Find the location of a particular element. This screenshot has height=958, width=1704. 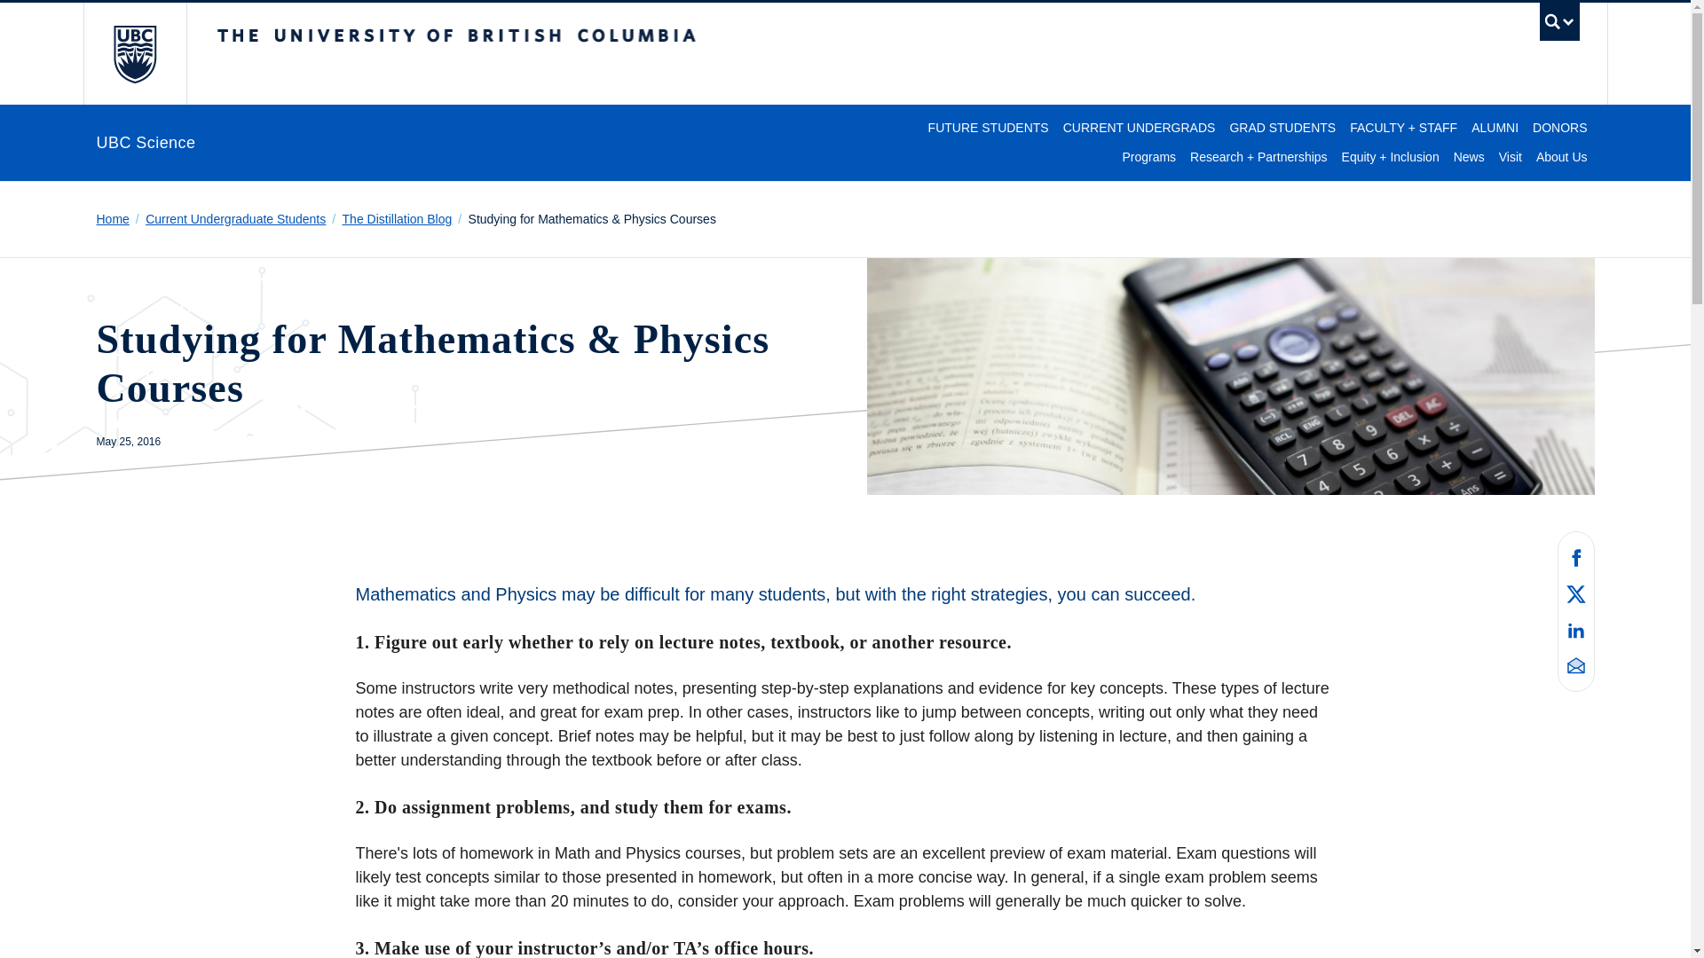

Programs is located at coordinates (1148, 157).